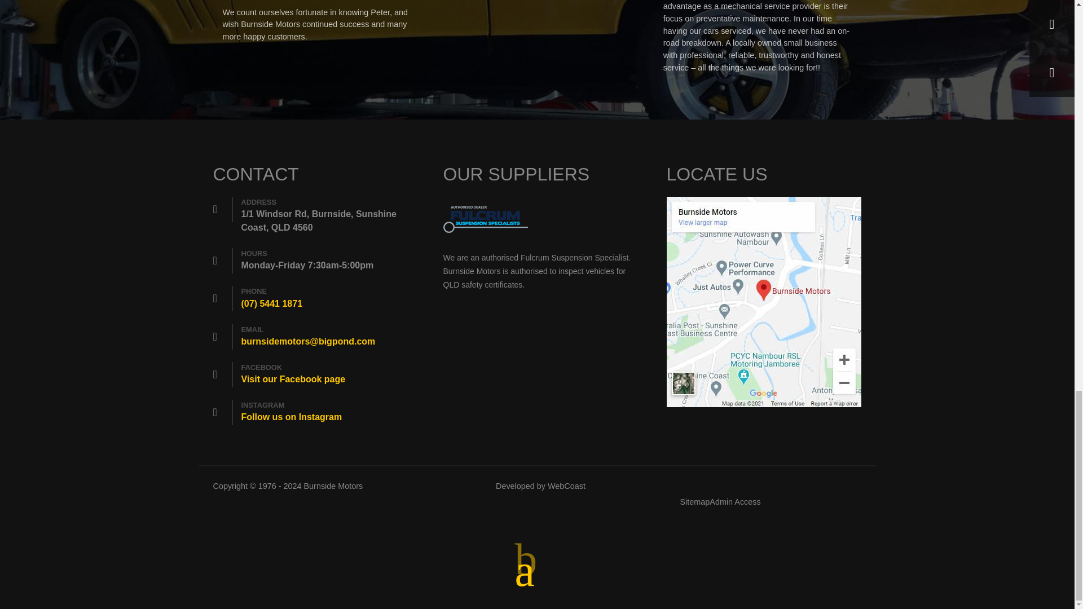 The image size is (1083, 609). I want to click on Admin Access, so click(734, 502).